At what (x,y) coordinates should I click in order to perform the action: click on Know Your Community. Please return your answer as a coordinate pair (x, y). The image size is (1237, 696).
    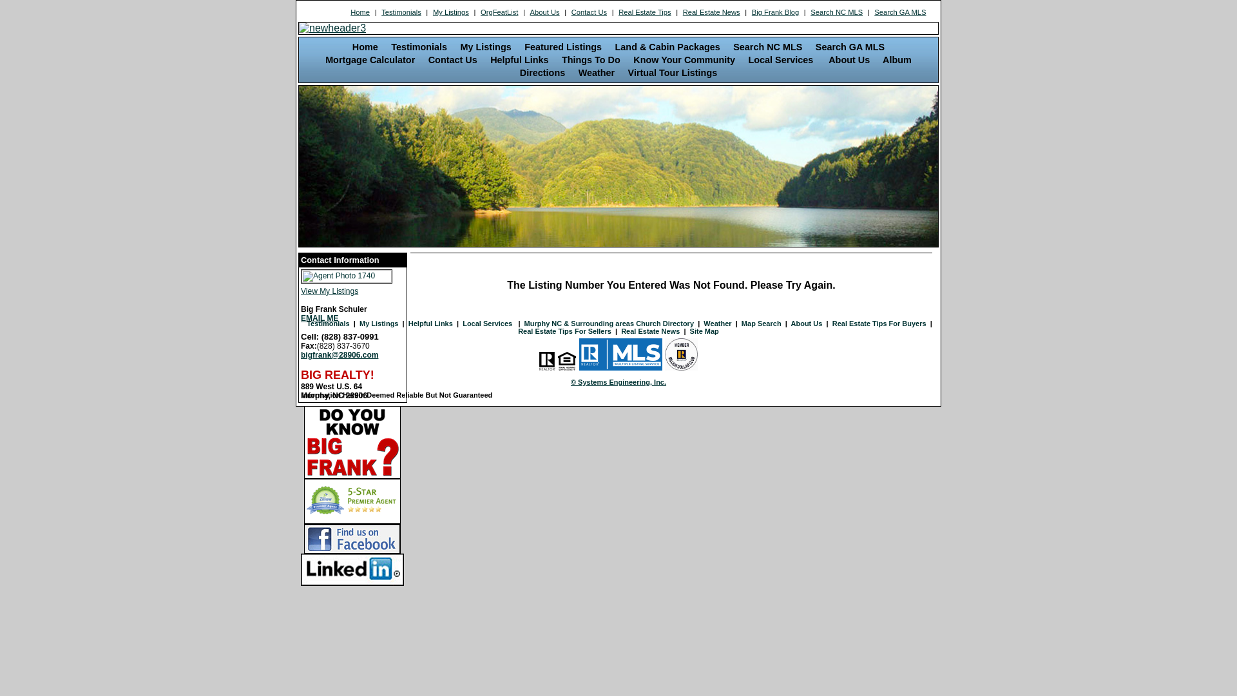
    Looking at the image, I should click on (684, 60).